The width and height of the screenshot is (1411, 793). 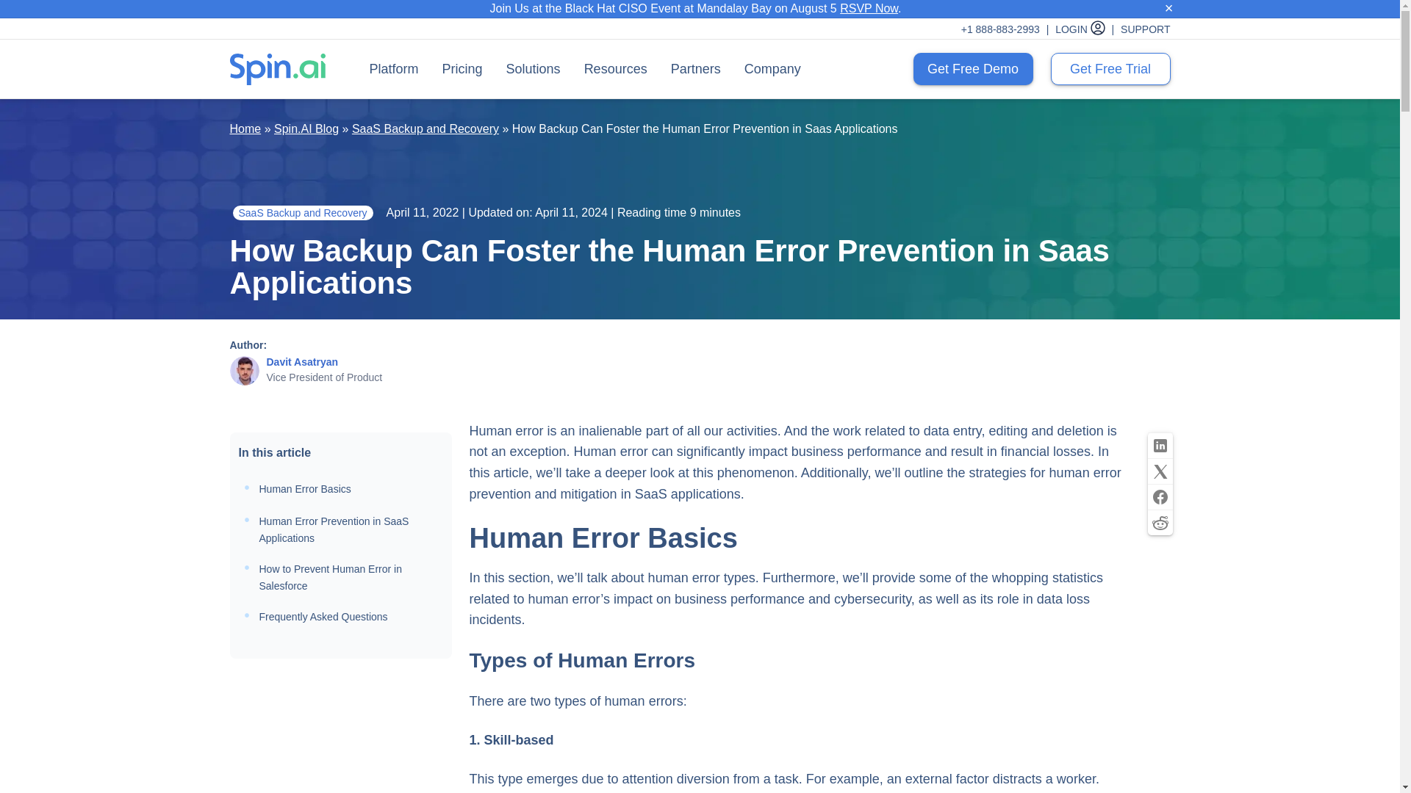 I want to click on SaaS Backup and Recovery, so click(x=425, y=128).